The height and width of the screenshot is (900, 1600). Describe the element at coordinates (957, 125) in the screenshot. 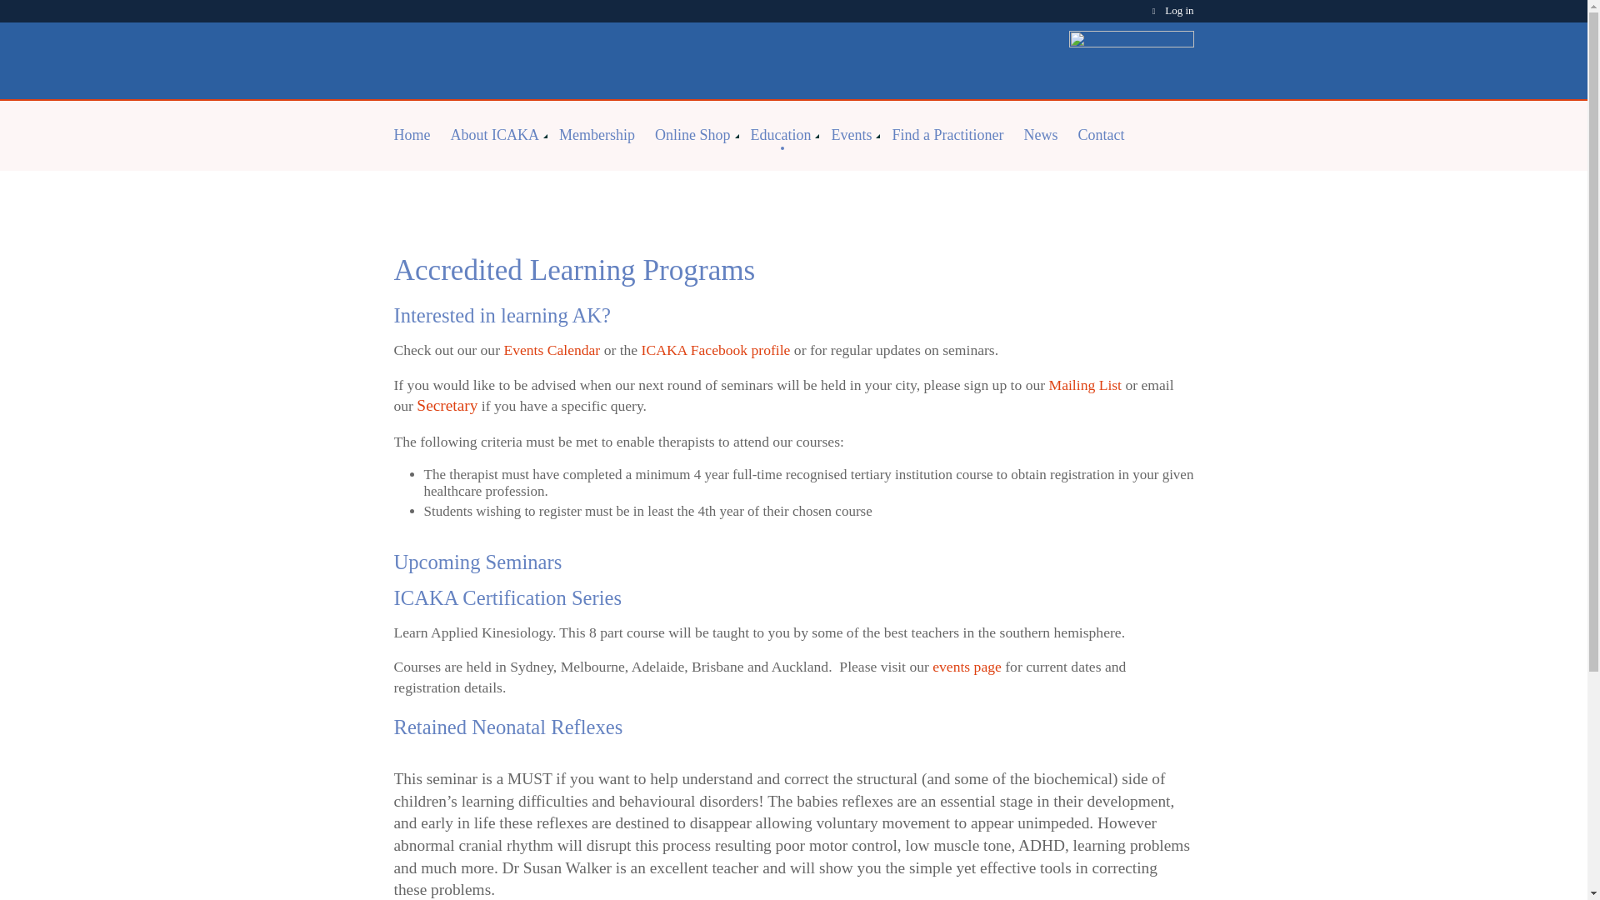

I see `Find a Practitioner` at that location.